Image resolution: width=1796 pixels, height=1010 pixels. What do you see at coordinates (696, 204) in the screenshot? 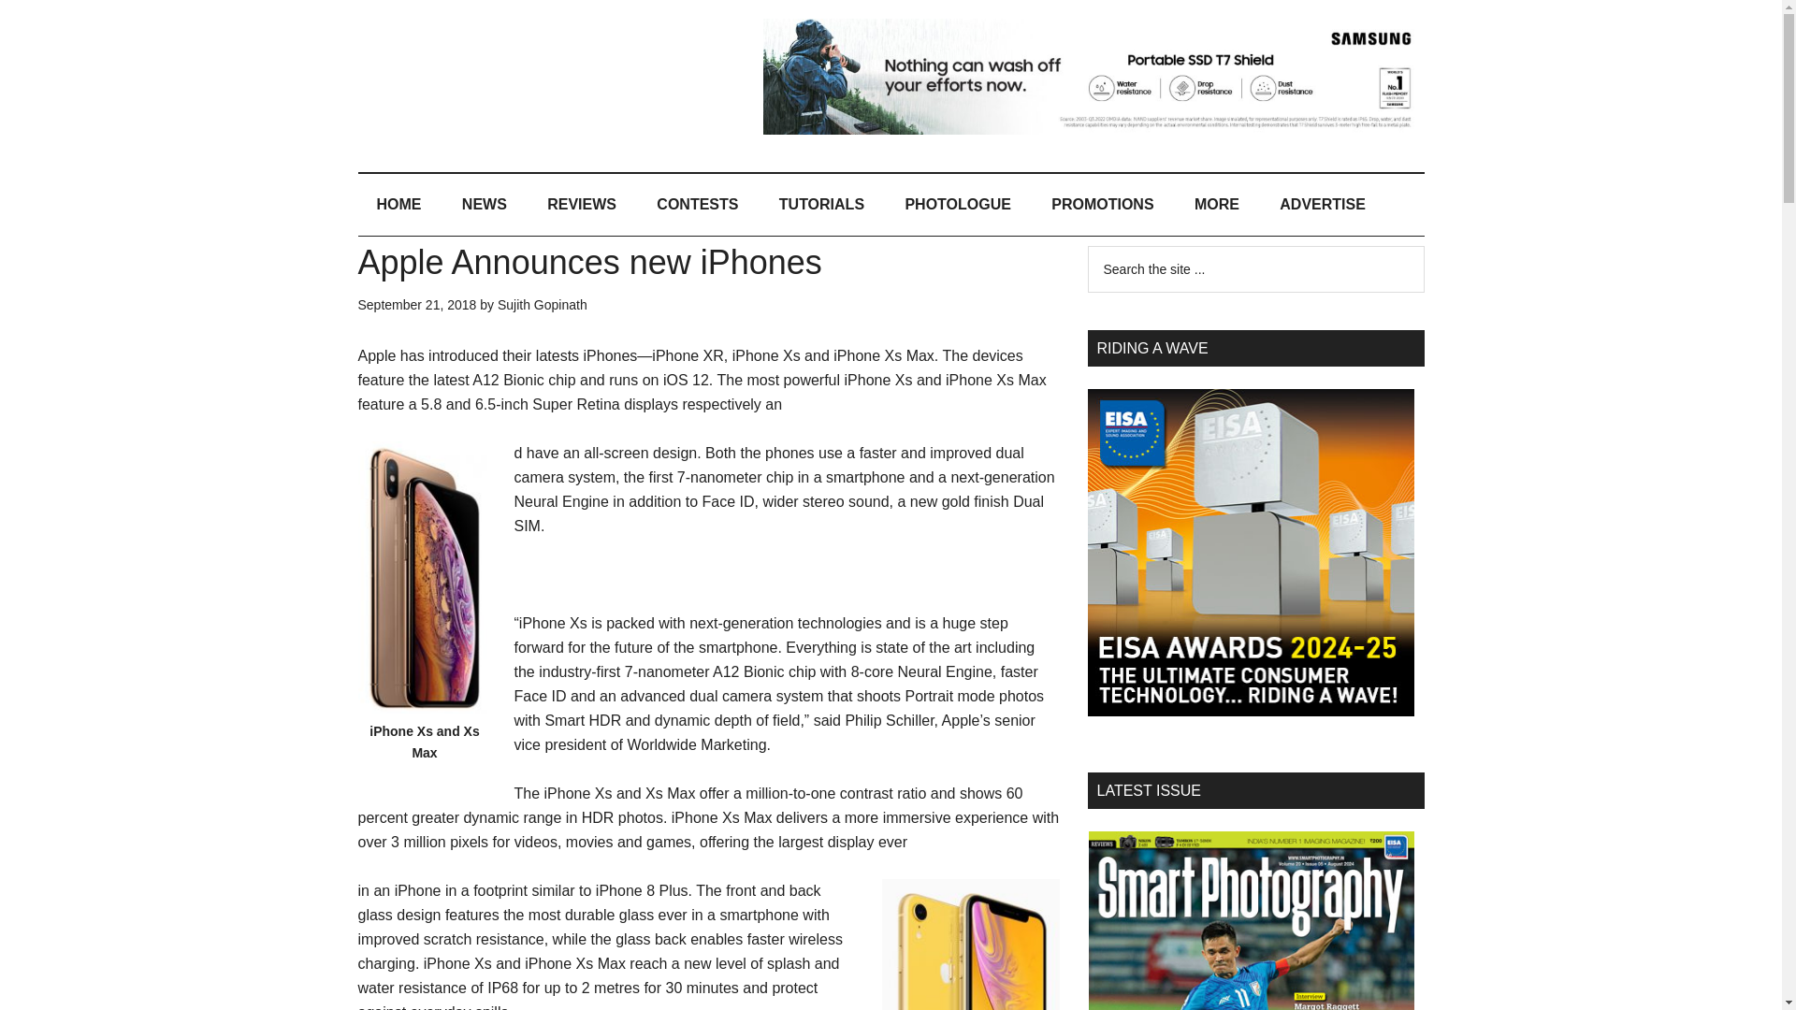
I see `CONTESTS` at bounding box center [696, 204].